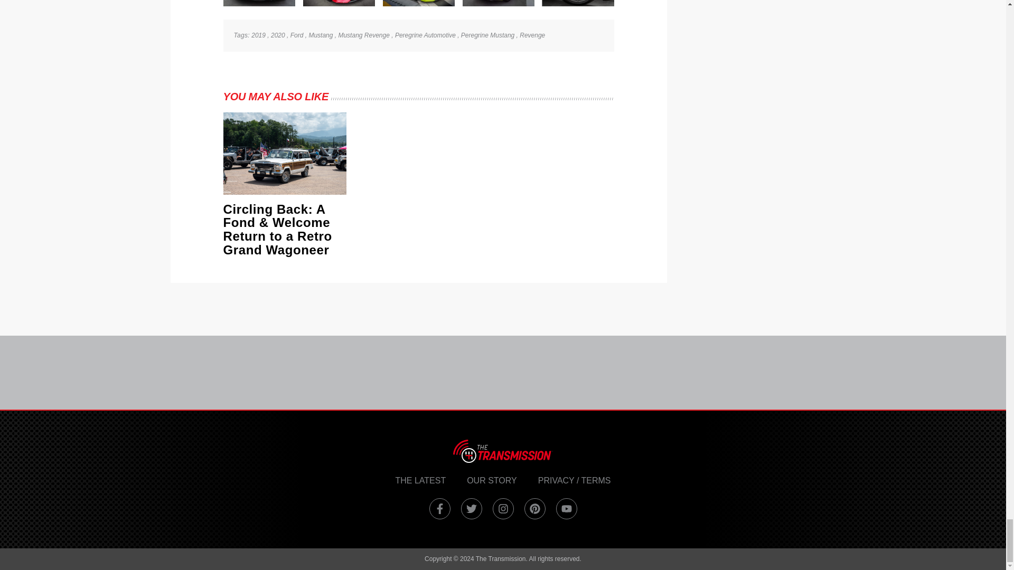  Describe the element at coordinates (363, 35) in the screenshot. I see `Mustang Revenge` at that location.